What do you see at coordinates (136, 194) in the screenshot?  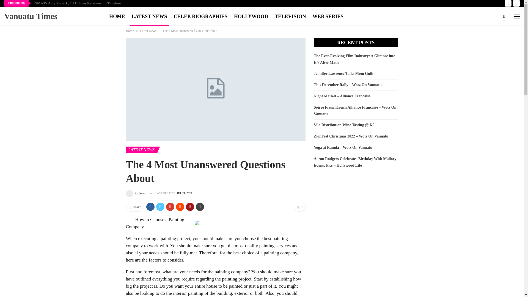 I see `By News` at bounding box center [136, 194].